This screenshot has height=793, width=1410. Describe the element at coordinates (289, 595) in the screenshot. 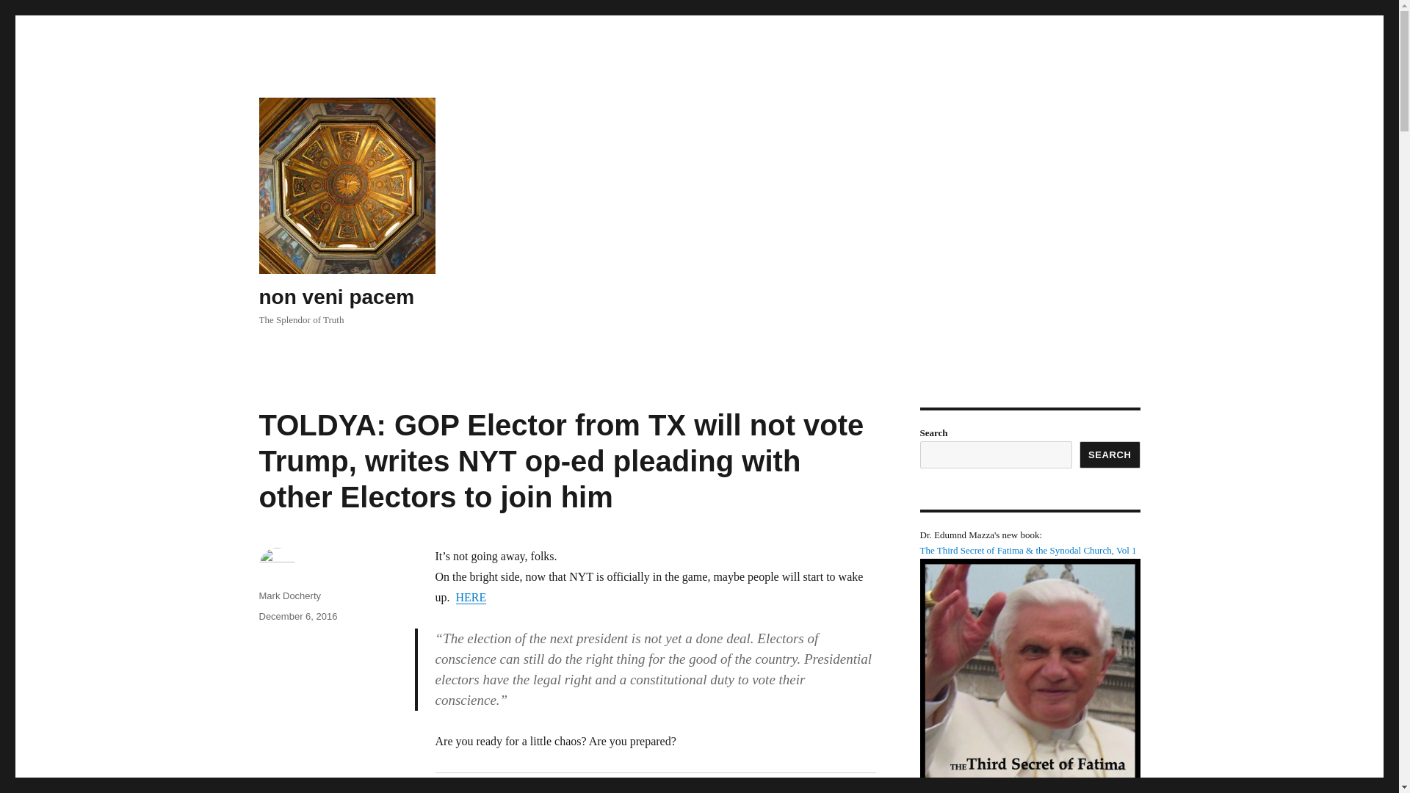

I see `Mark Docherty` at that location.